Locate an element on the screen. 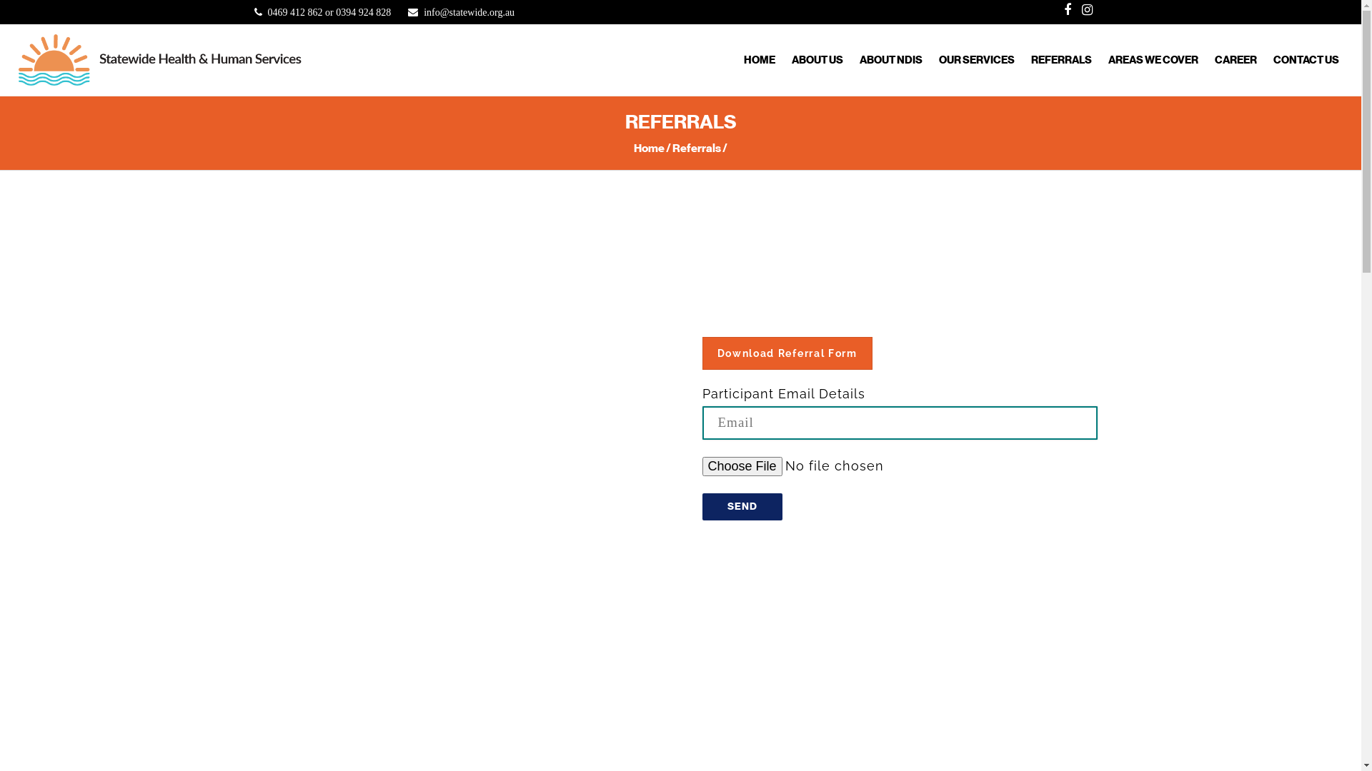 The width and height of the screenshot is (1372, 771). info@statewide.org.au is located at coordinates (469, 13).